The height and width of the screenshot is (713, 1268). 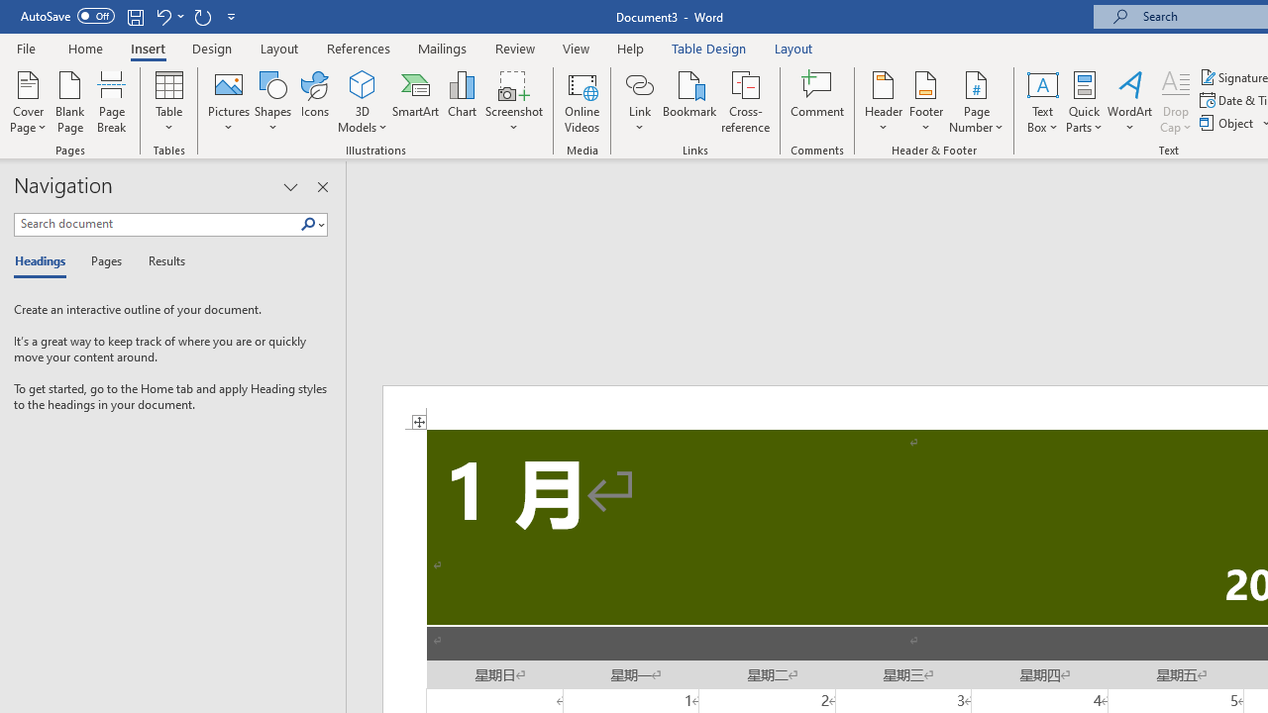 I want to click on Page Number, so click(x=977, y=101).